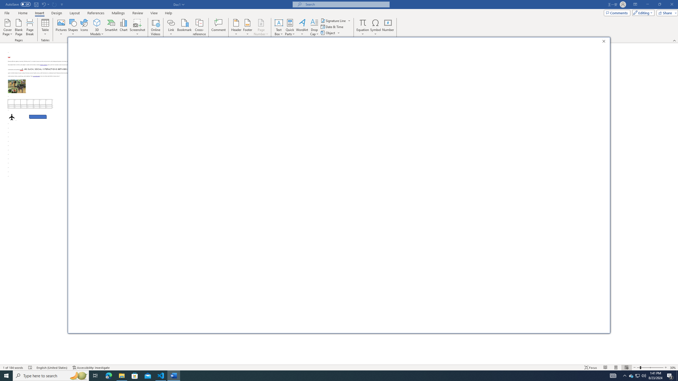  Describe the element at coordinates (97, 22) in the screenshot. I see `3D Models` at that location.